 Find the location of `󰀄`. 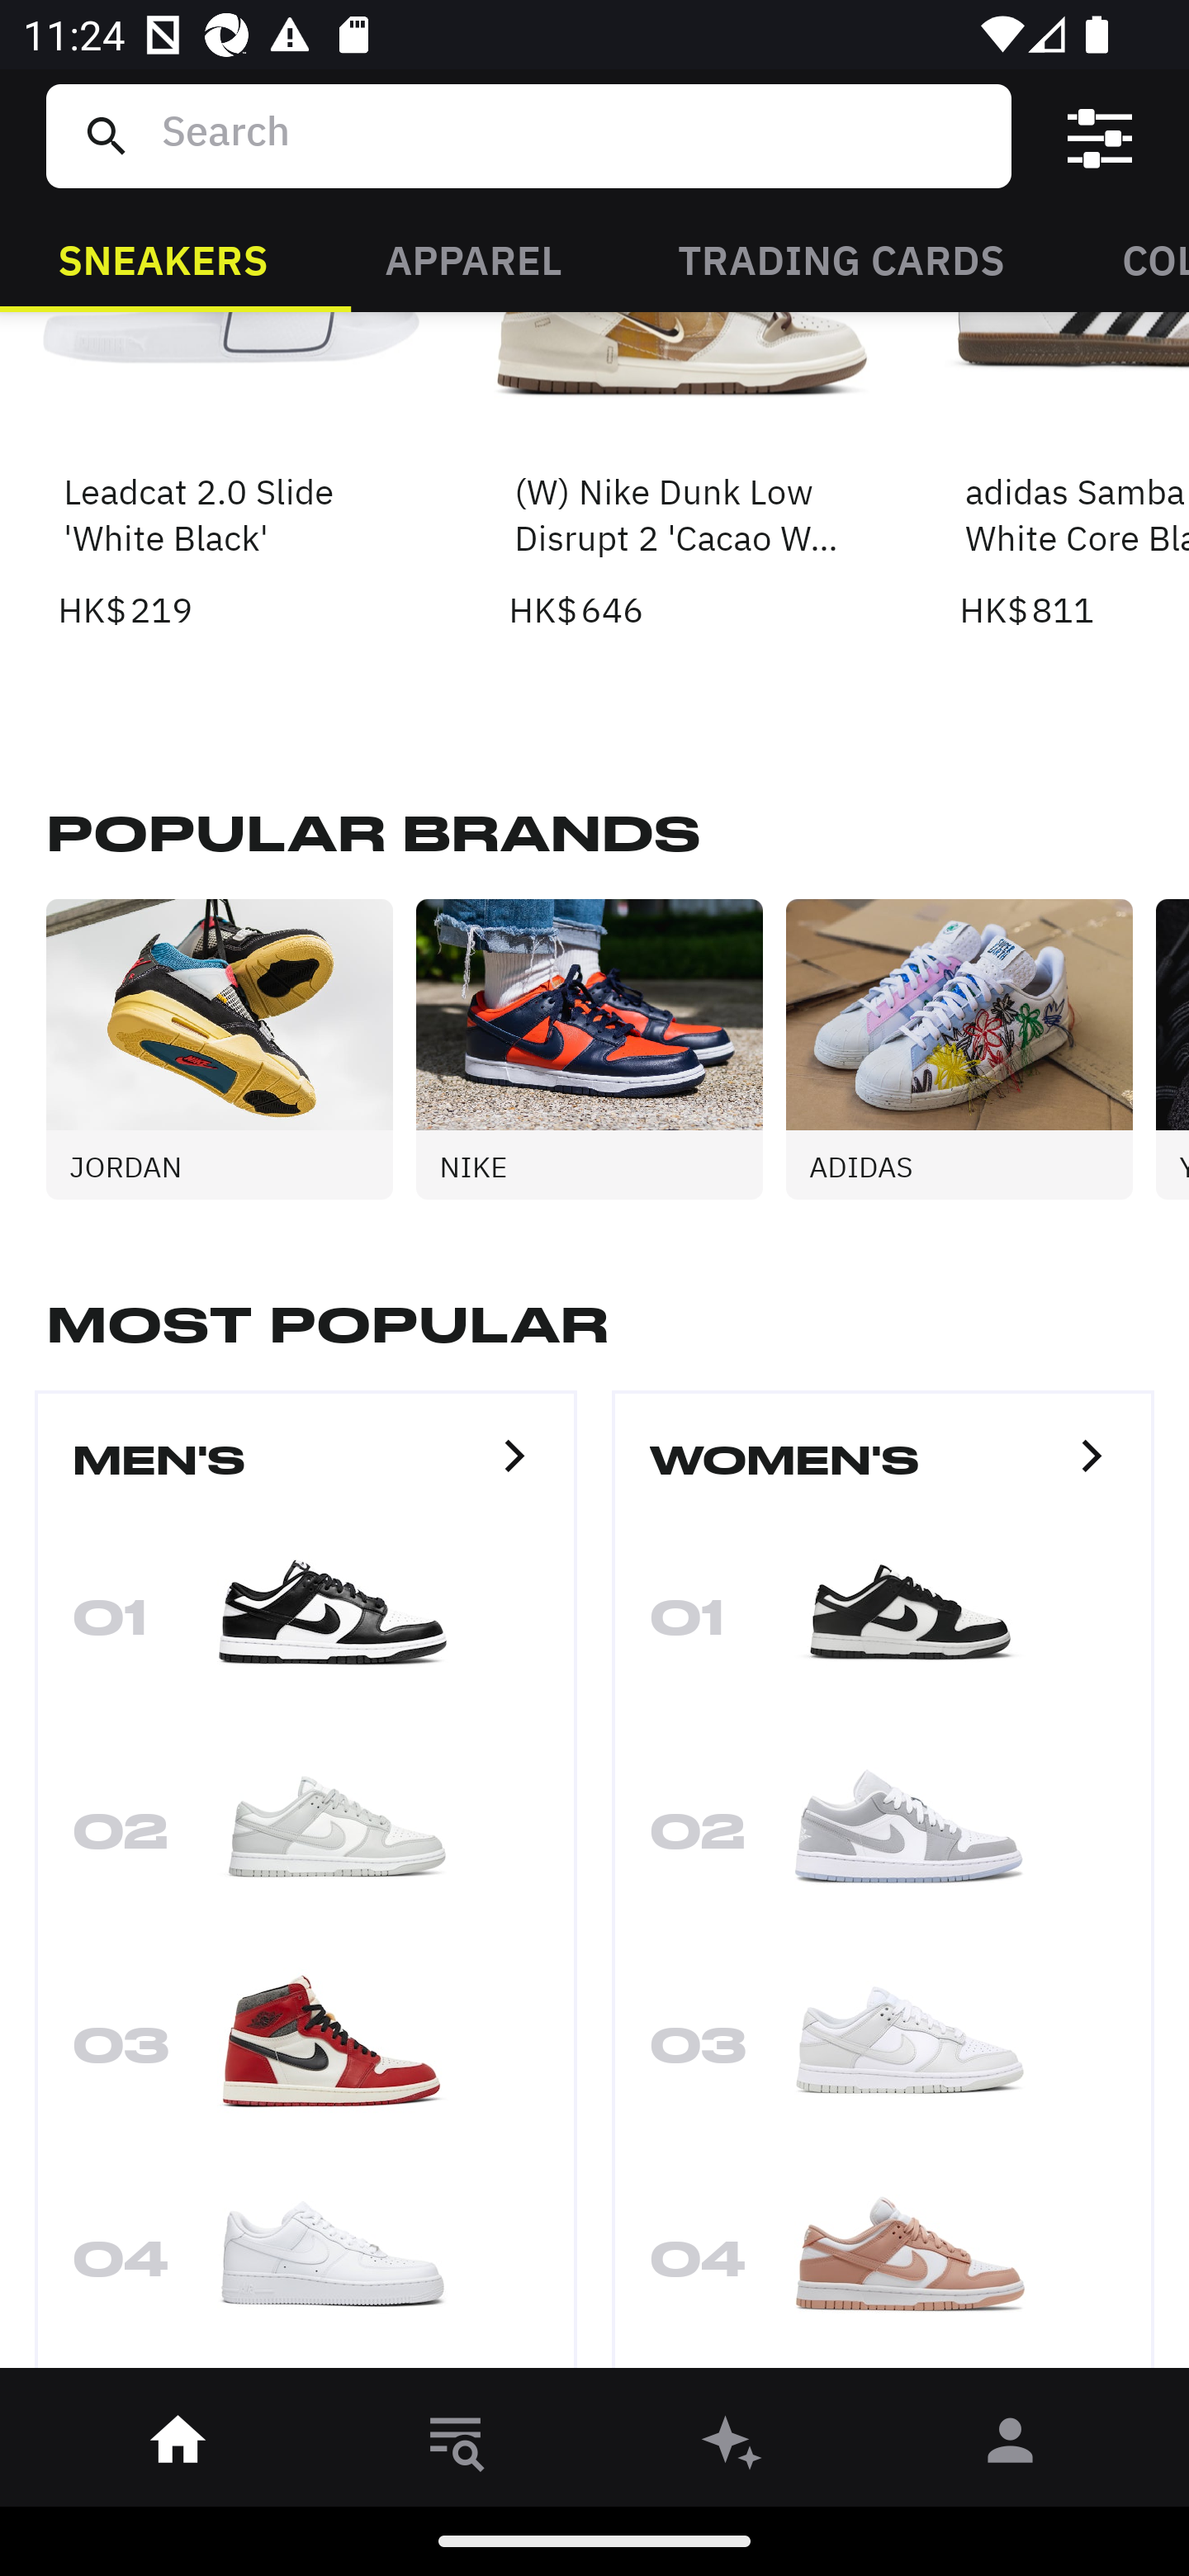

󰀄 is located at coordinates (1011, 2446).